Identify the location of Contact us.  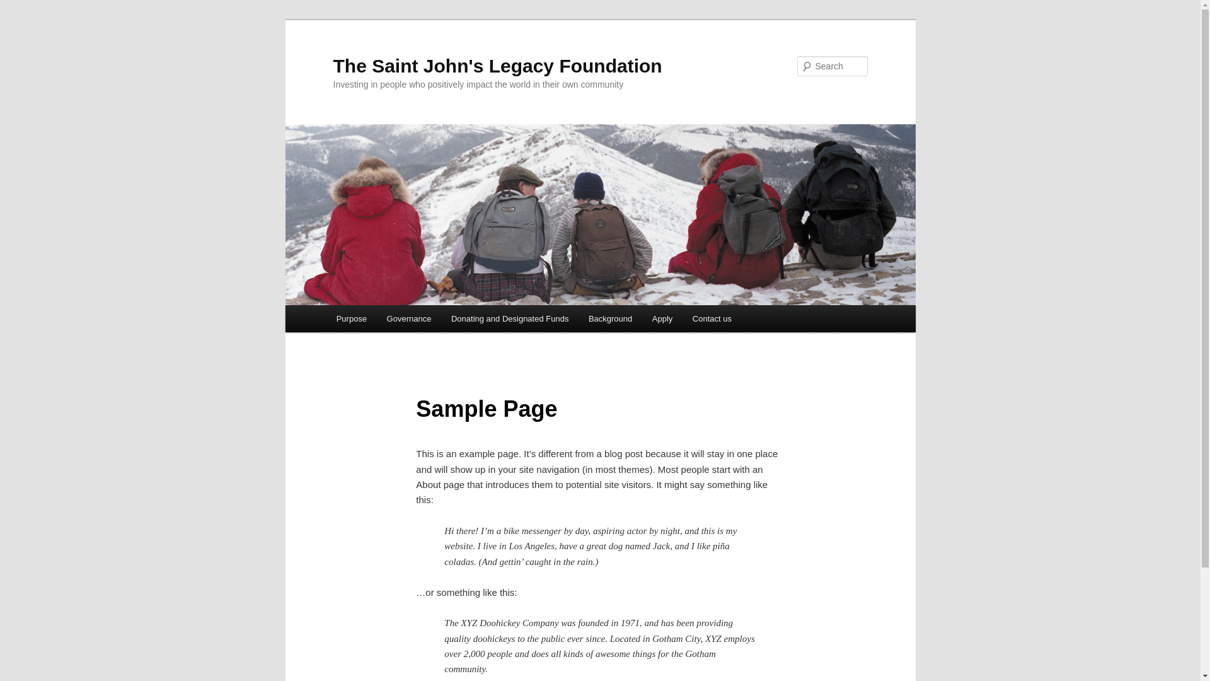
(712, 319).